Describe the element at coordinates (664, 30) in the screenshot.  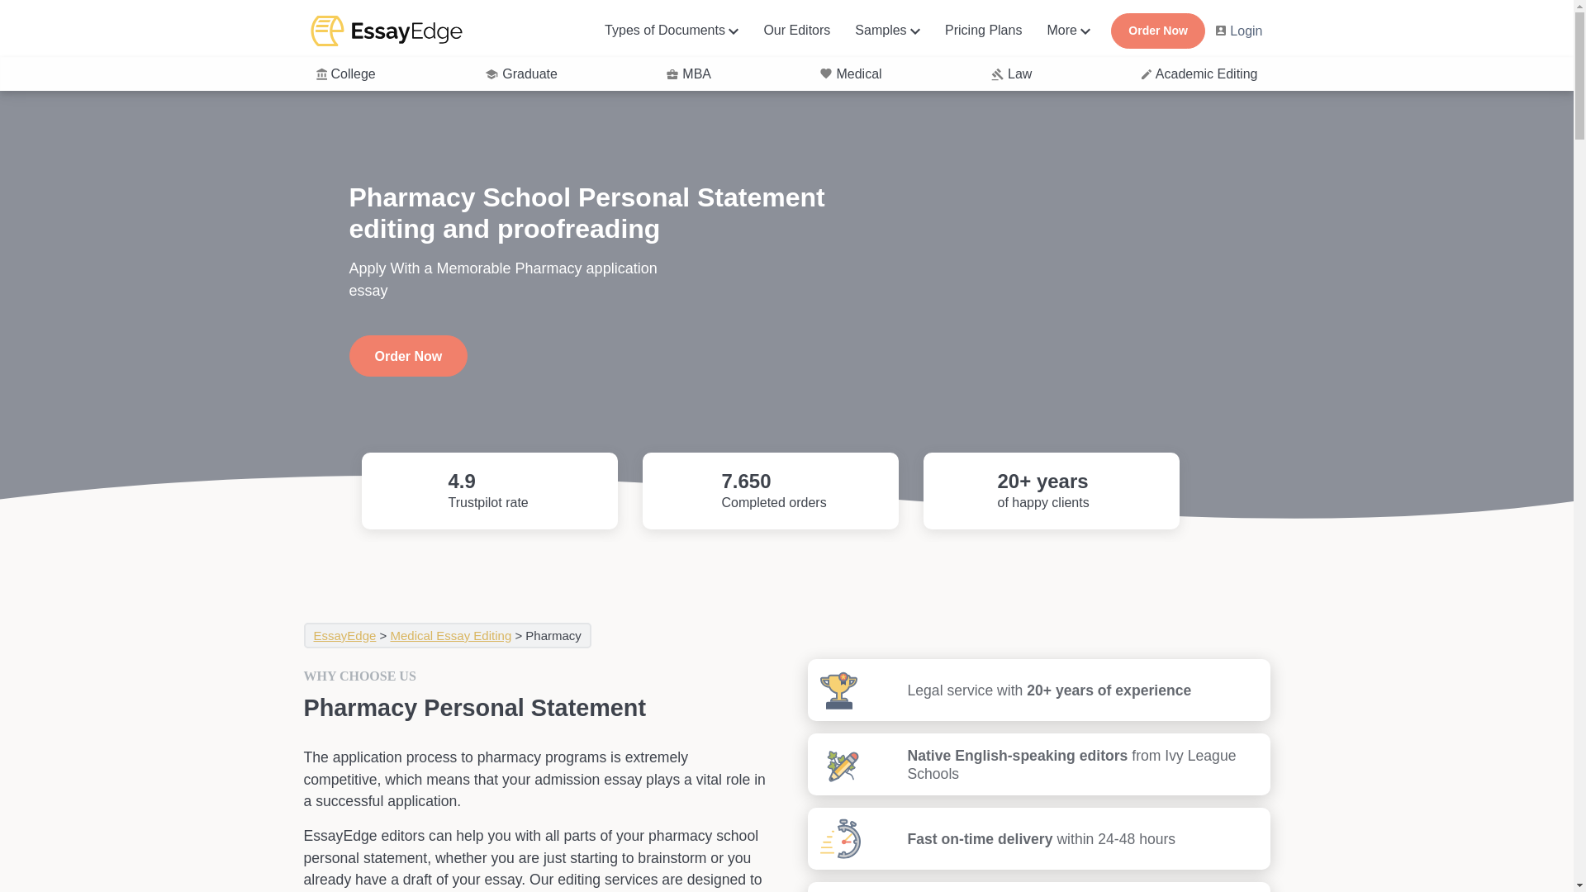
I see `Types of Documents` at that location.